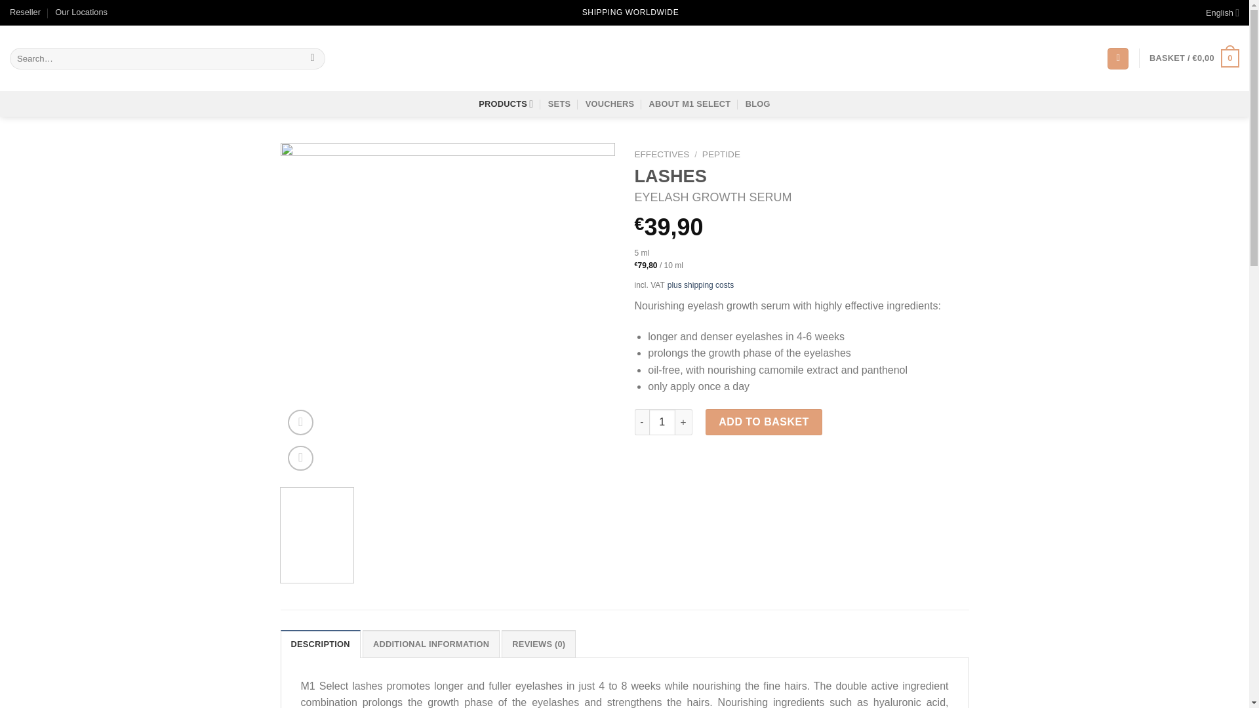 This screenshot has width=1259, height=708. What do you see at coordinates (25, 12) in the screenshot?
I see `Reseller` at bounding box center [25, 12].